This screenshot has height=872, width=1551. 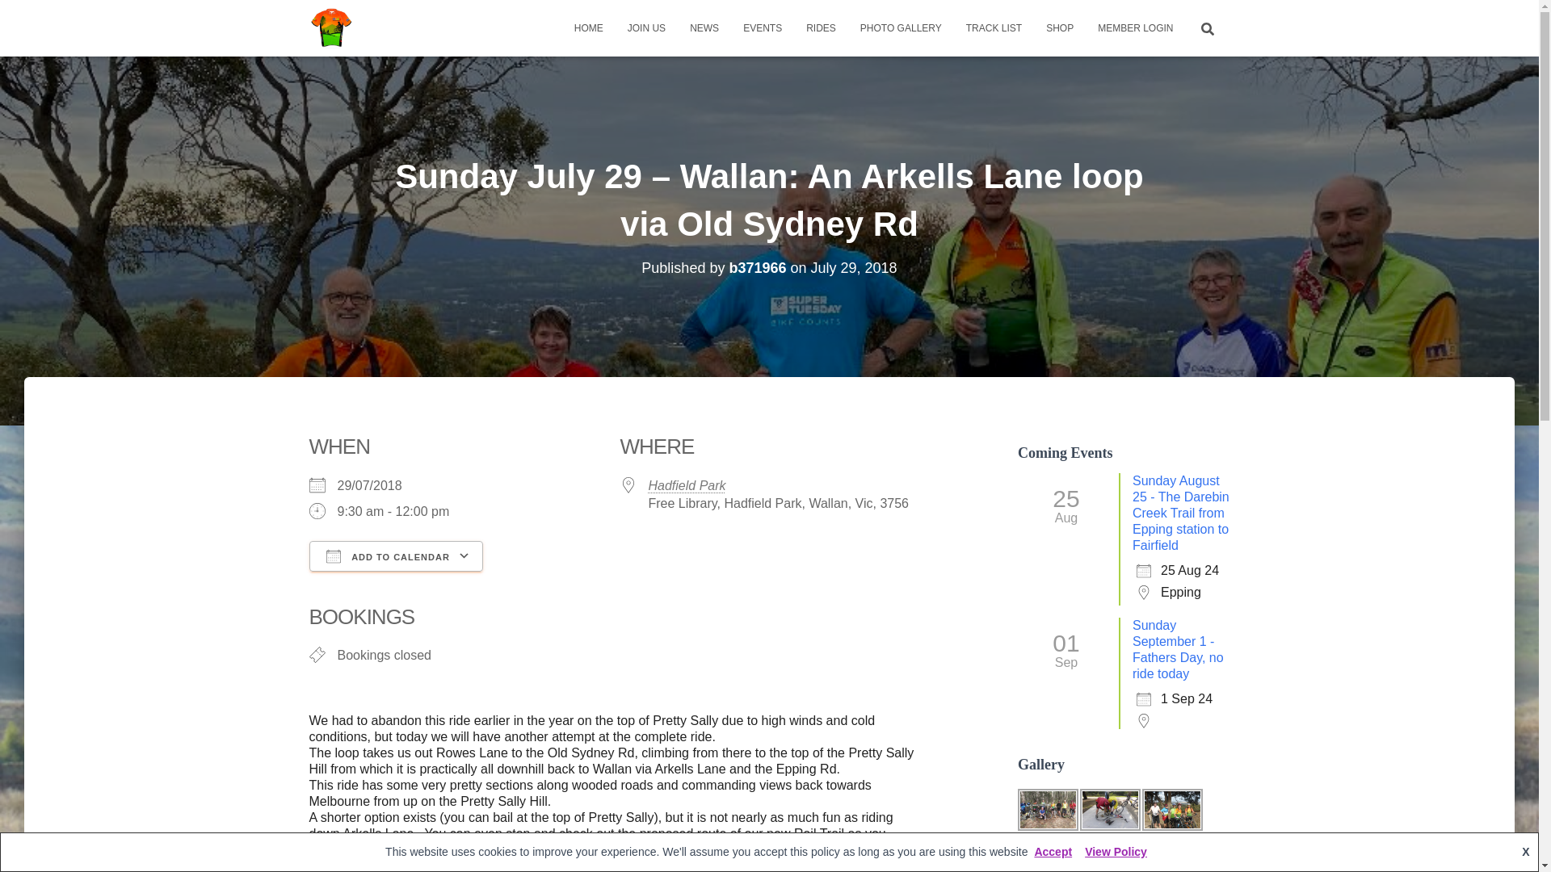 I want to click on PHOTO GALLERY, so click(x=901, y=27).